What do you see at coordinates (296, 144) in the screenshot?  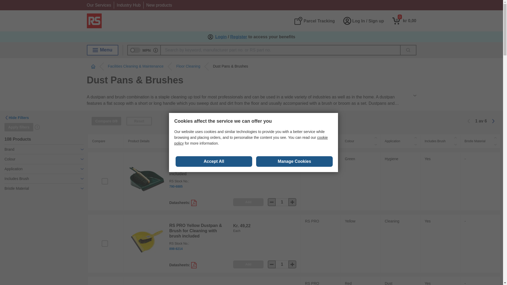 I see `Sort descending` at bounding box center [296, 144].